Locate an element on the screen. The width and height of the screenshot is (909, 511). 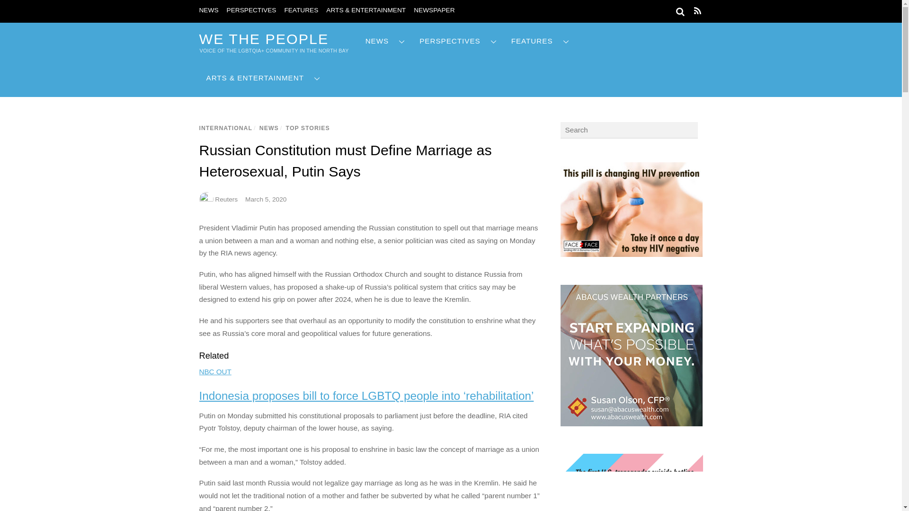
NEWS is located at coordinates (385, 41).